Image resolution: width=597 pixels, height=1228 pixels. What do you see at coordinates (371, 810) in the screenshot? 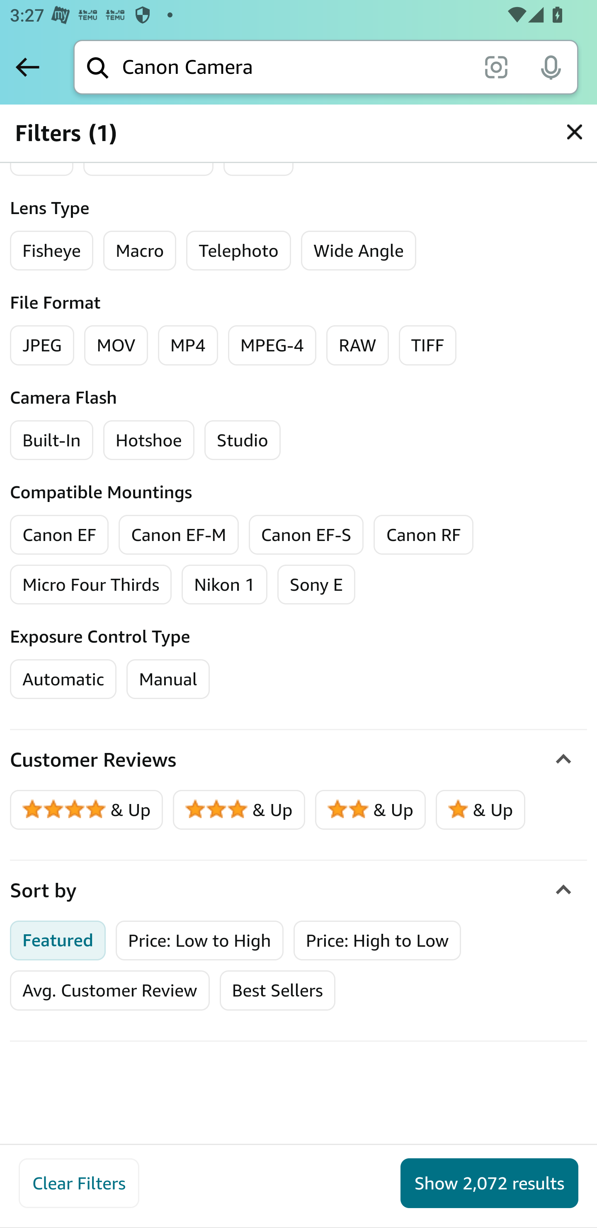
I see `2 Stars & Up` at bounding box center [371, 810].